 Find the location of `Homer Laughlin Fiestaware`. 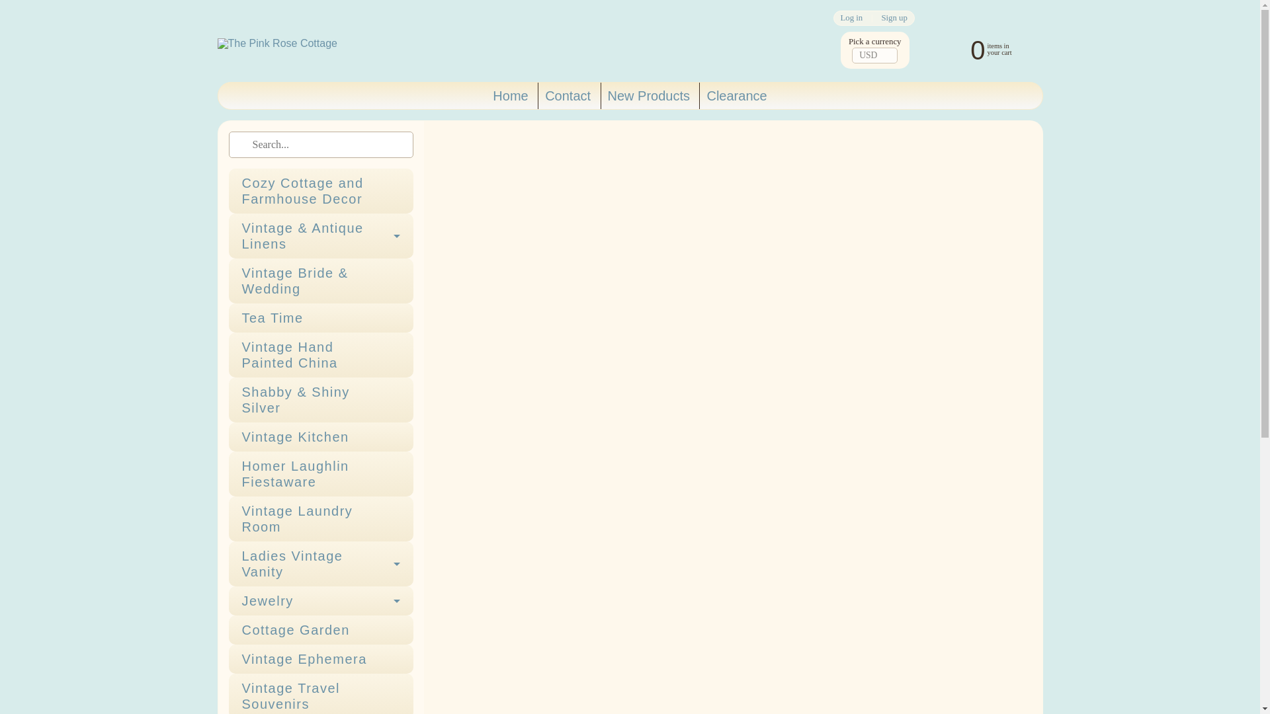

Homer Laughlin Fiestaware is located at coordinates (321, 473).